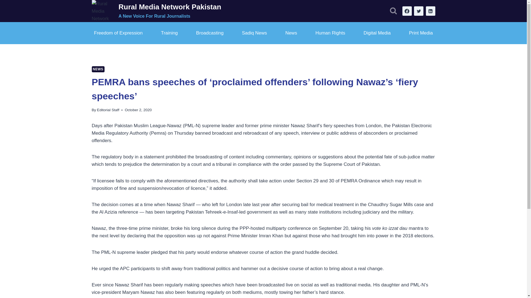  Describe the element at coordinates (210, 33) in the screenshot. I see `Broadcasting` at that location.